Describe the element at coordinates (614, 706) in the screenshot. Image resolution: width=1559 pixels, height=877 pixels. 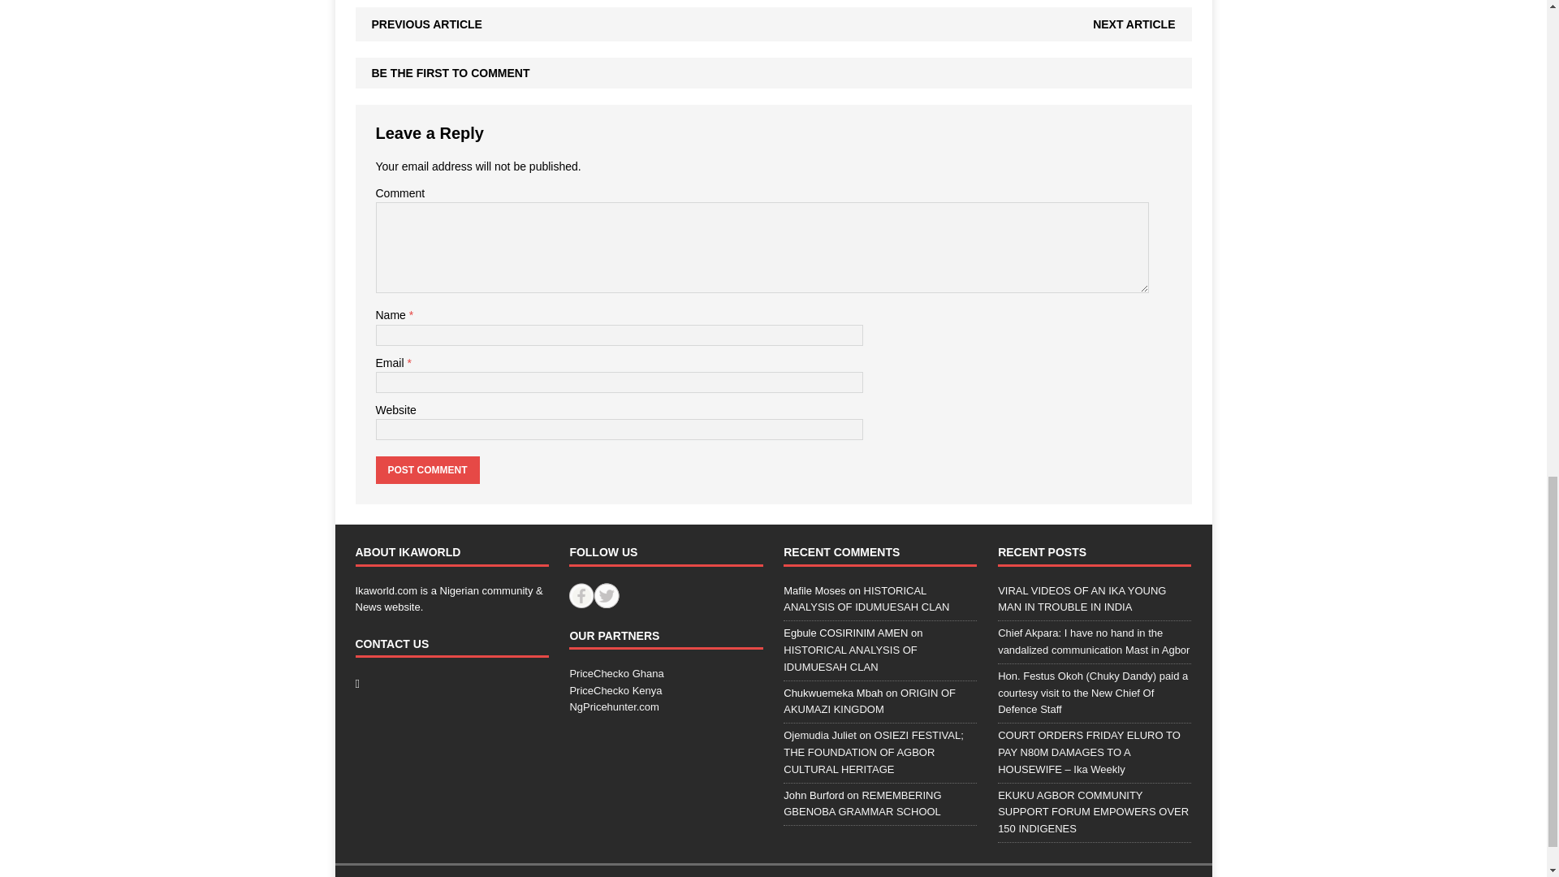
I see `NgPricehunter.com` at that location.